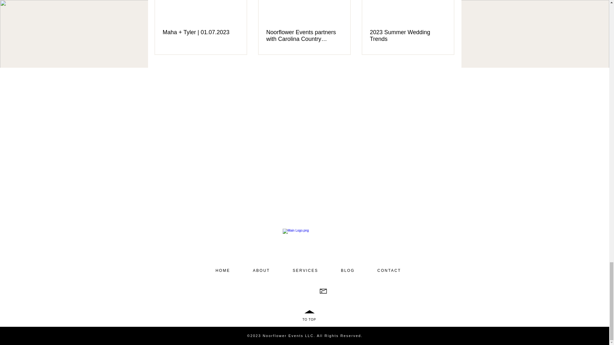  I want to click on CONTACT, so click(389, 271).